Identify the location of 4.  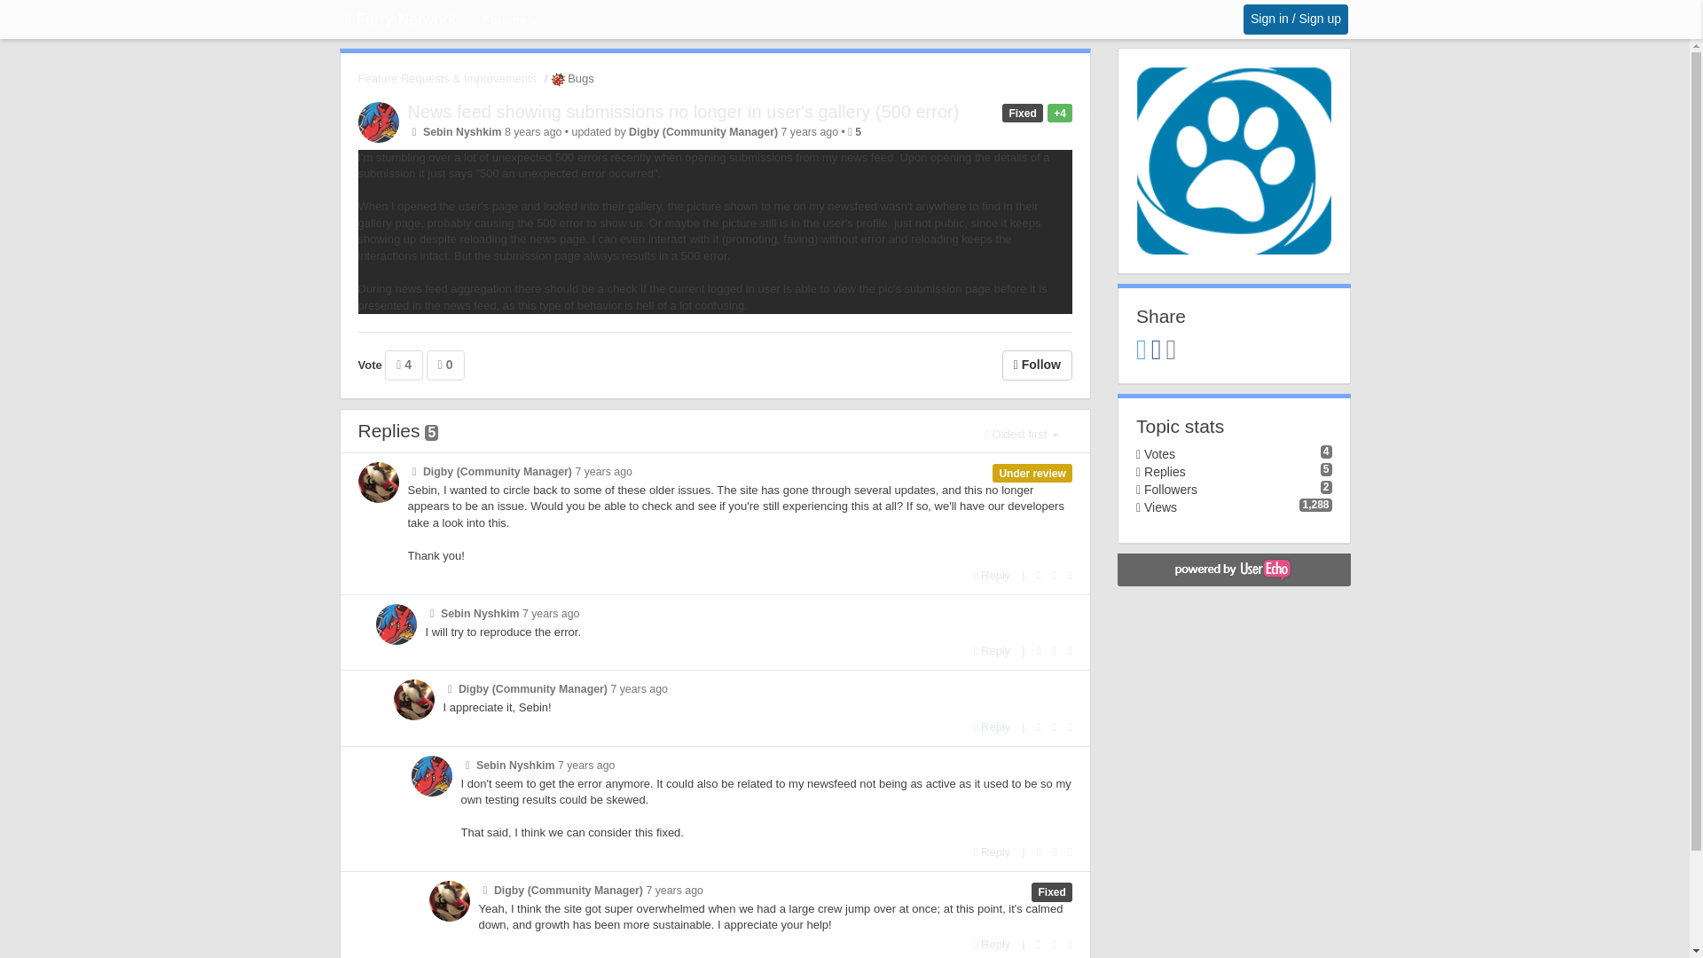
(403, 365).